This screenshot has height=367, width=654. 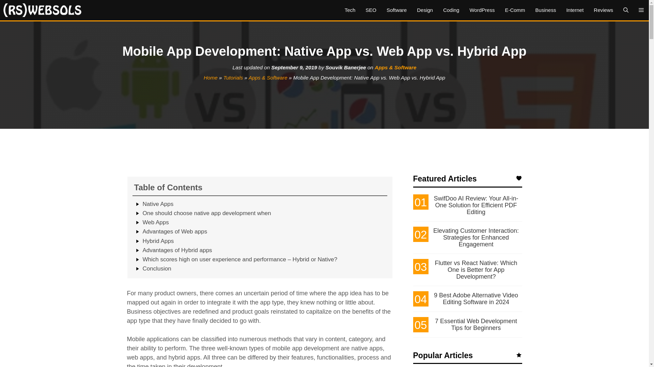 I want to click on Conclusion, so click(x=157, y=268).